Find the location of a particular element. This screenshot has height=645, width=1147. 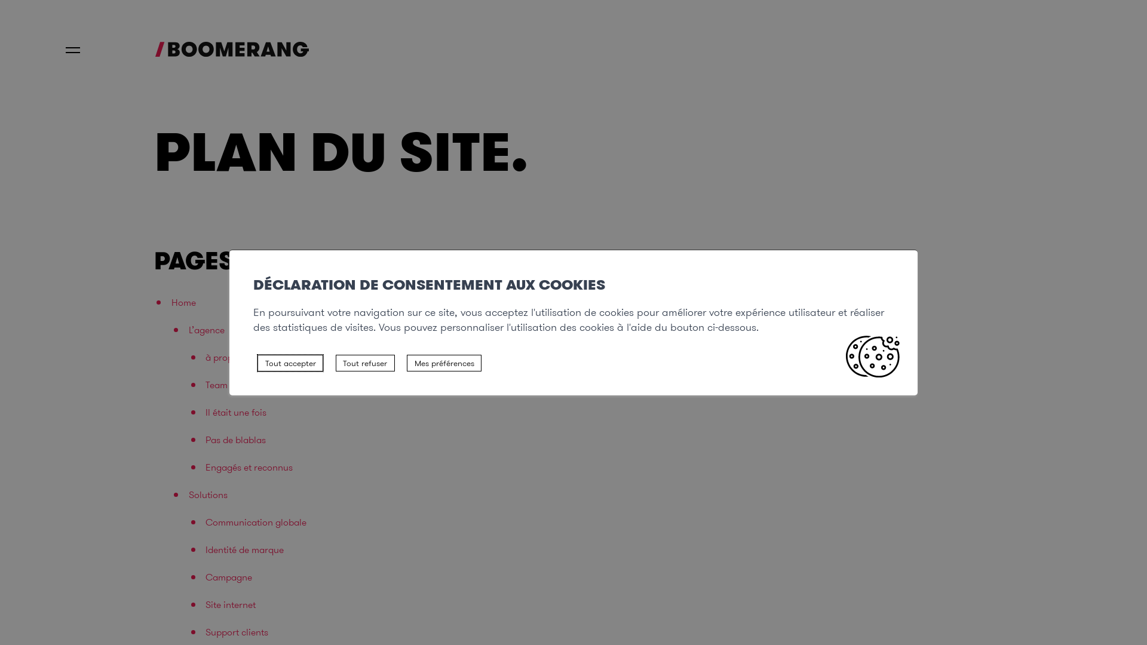

Team is located at coordinates (216, 385).